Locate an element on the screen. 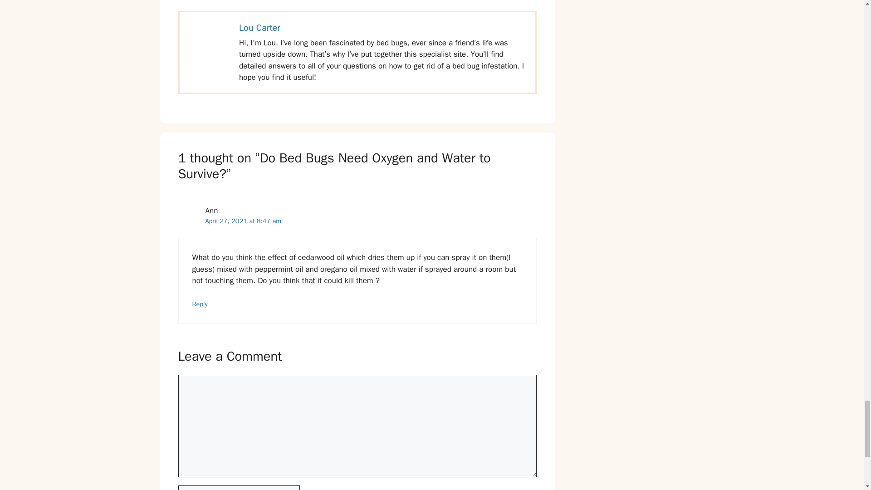 The width and height of the screenshot is (871, 490). April 27, 2021 at 8:47 am is located at coordinates (243, 220).